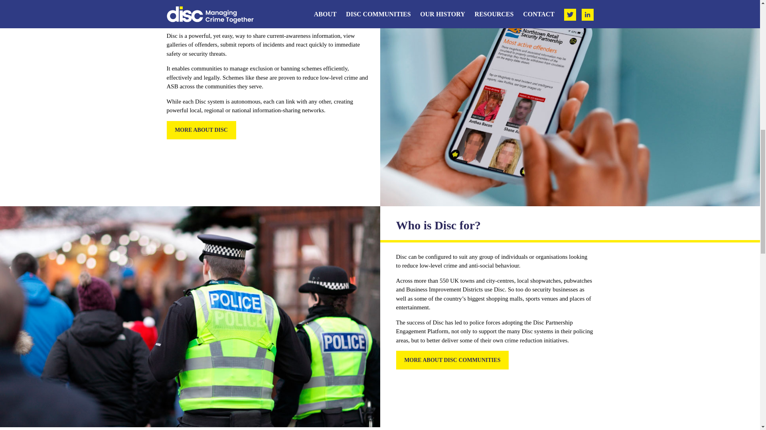 The height and width of the screenshot is (430, 766). What do you see at coordinates (452, 360) in the screenshot?
I see `MORE ABOUT DISC COMMUNITIES` at bounding box center [452, 360].